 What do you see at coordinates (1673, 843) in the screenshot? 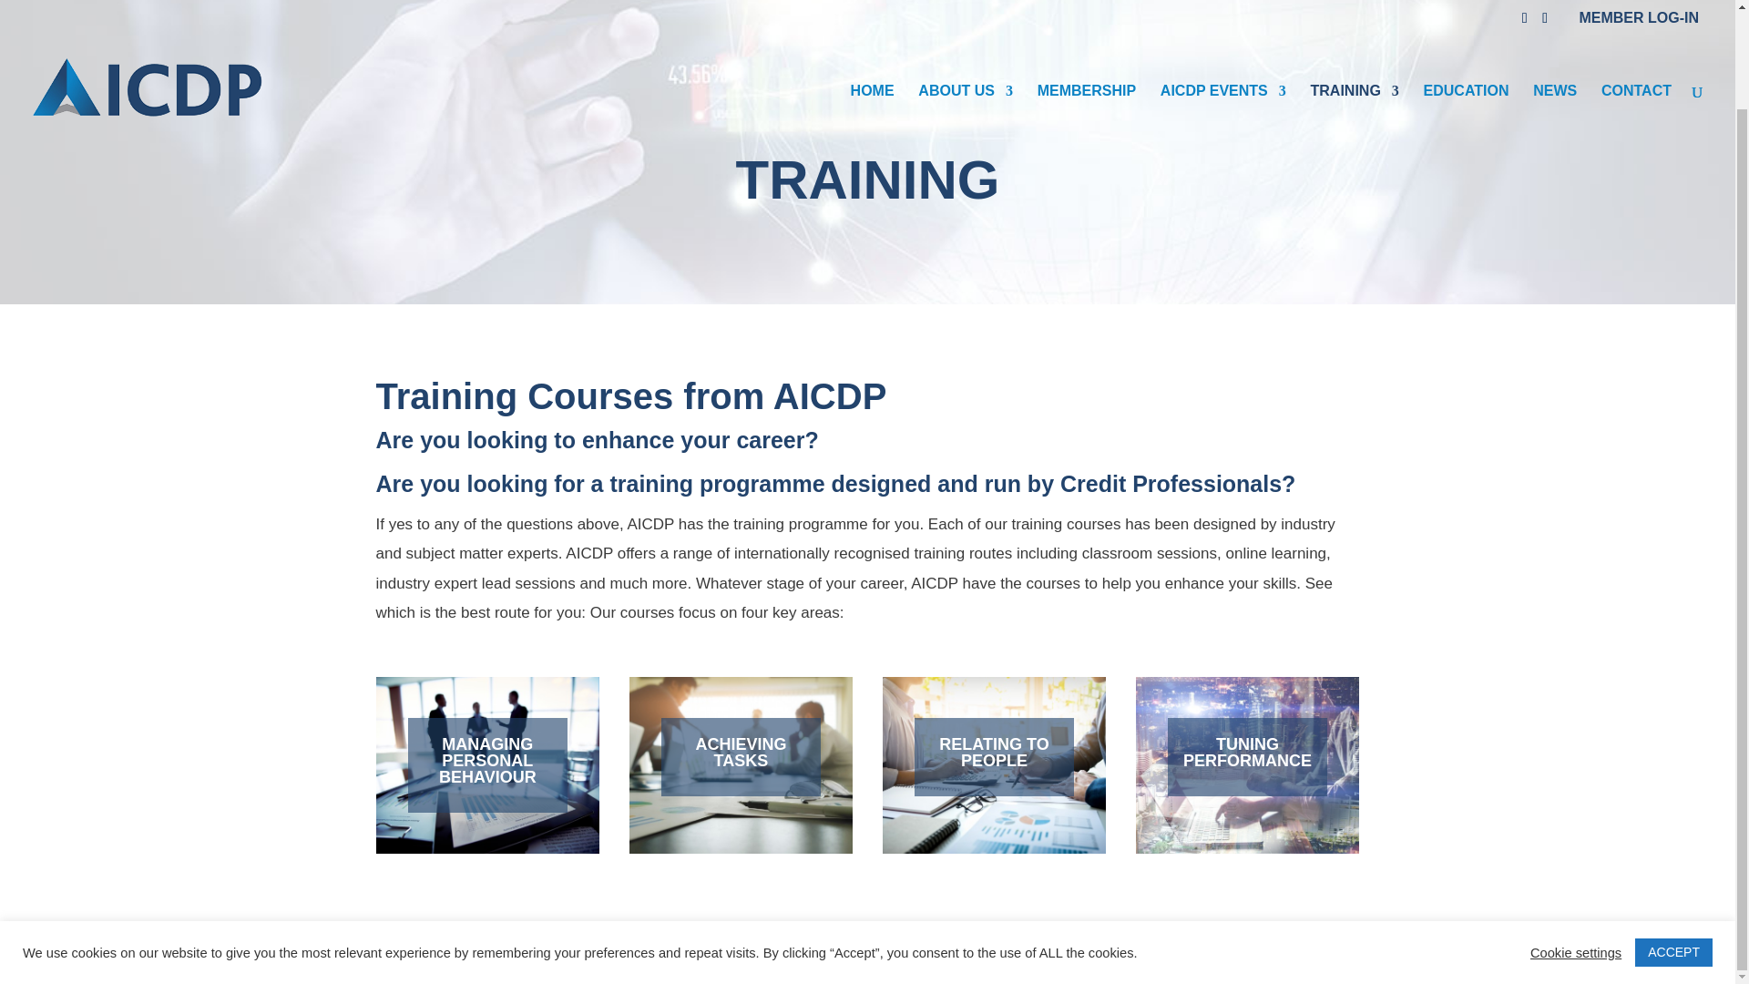
I see `ACCEPT` at bounding box center [1673, 843].